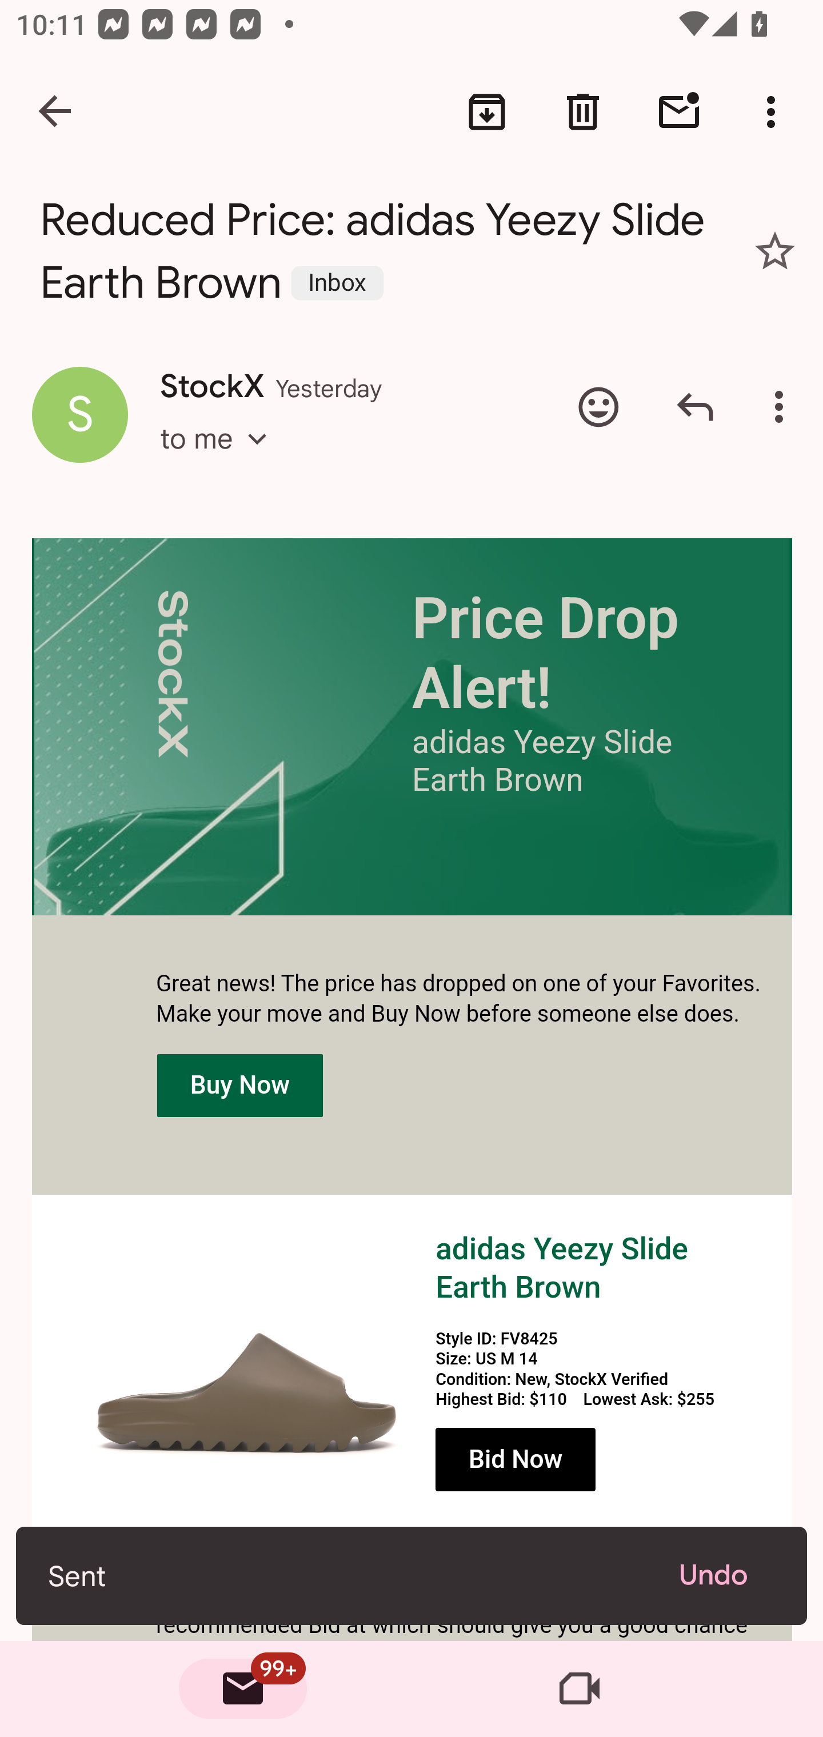 The height and width of the screenshot is (1737, 823). Describe the element at coordinates (221, 459) in the screenshot. I see `to me` at that location.